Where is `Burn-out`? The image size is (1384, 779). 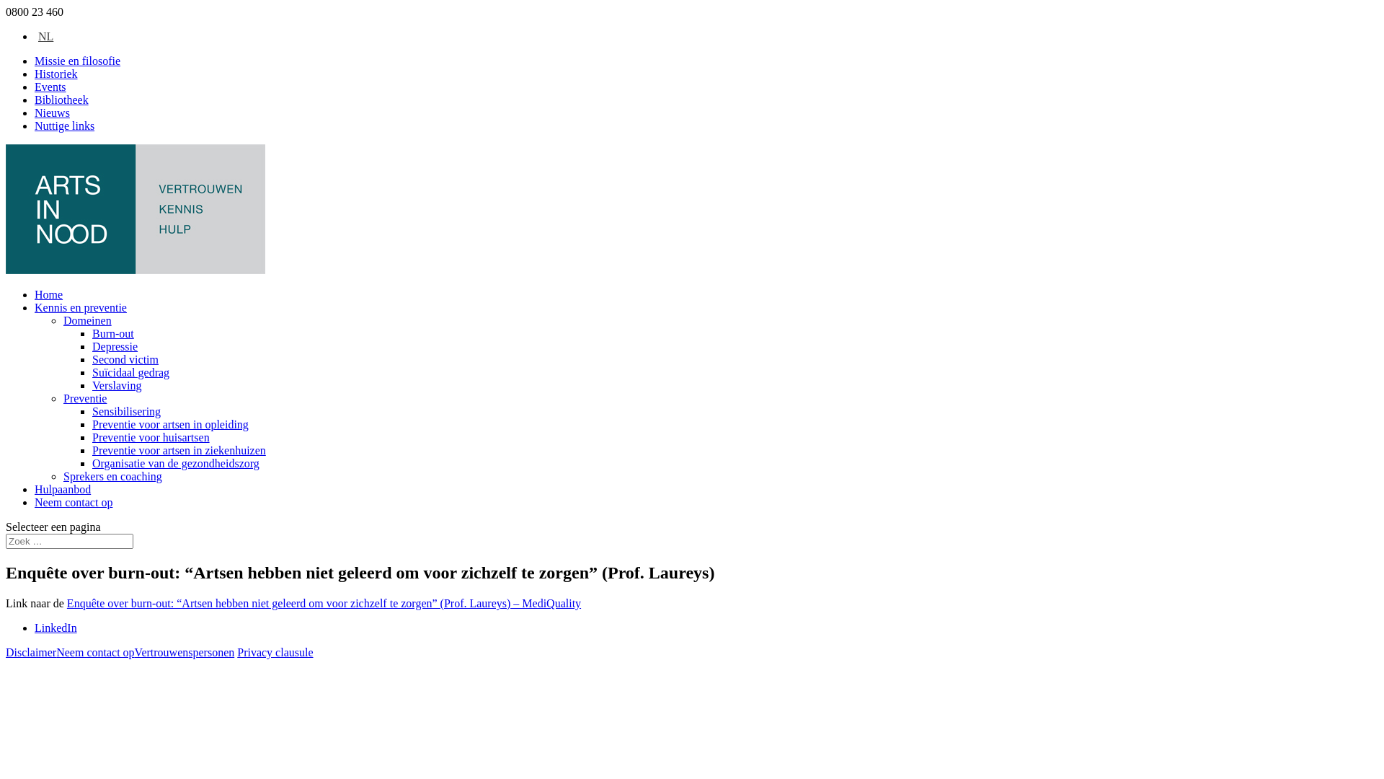 Burn-out is located at coordinates (113, 333).